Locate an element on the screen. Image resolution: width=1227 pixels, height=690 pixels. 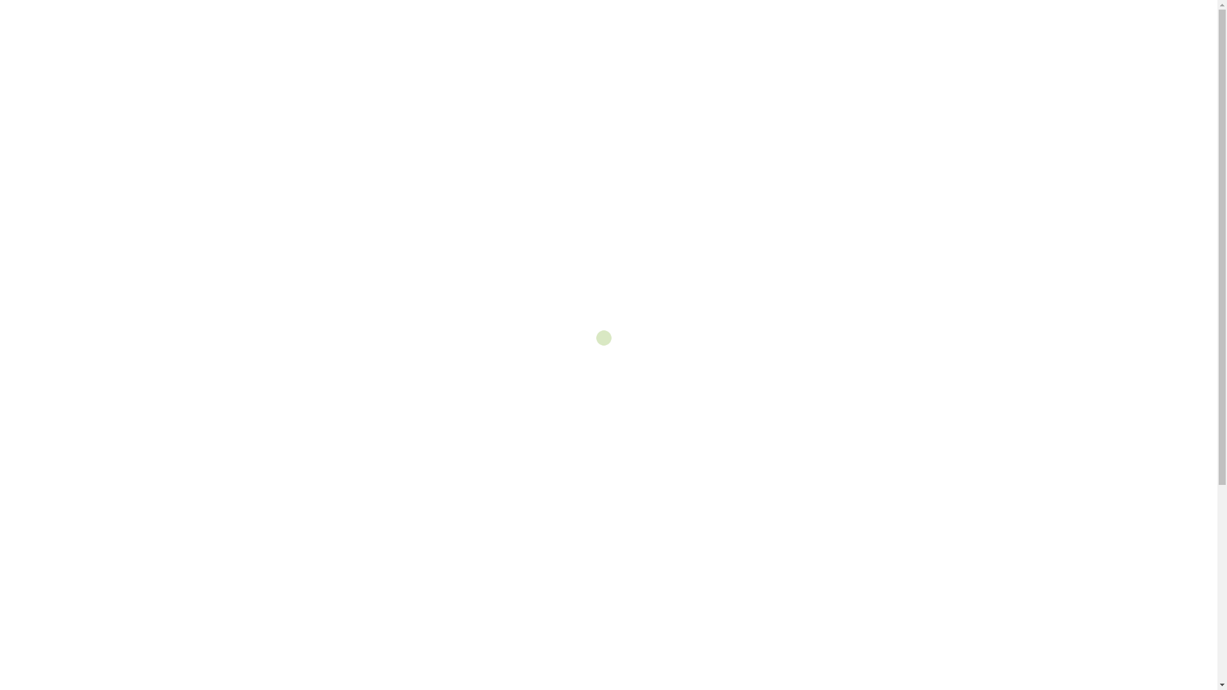
PLANUNG is located at coordinates (927, 54).